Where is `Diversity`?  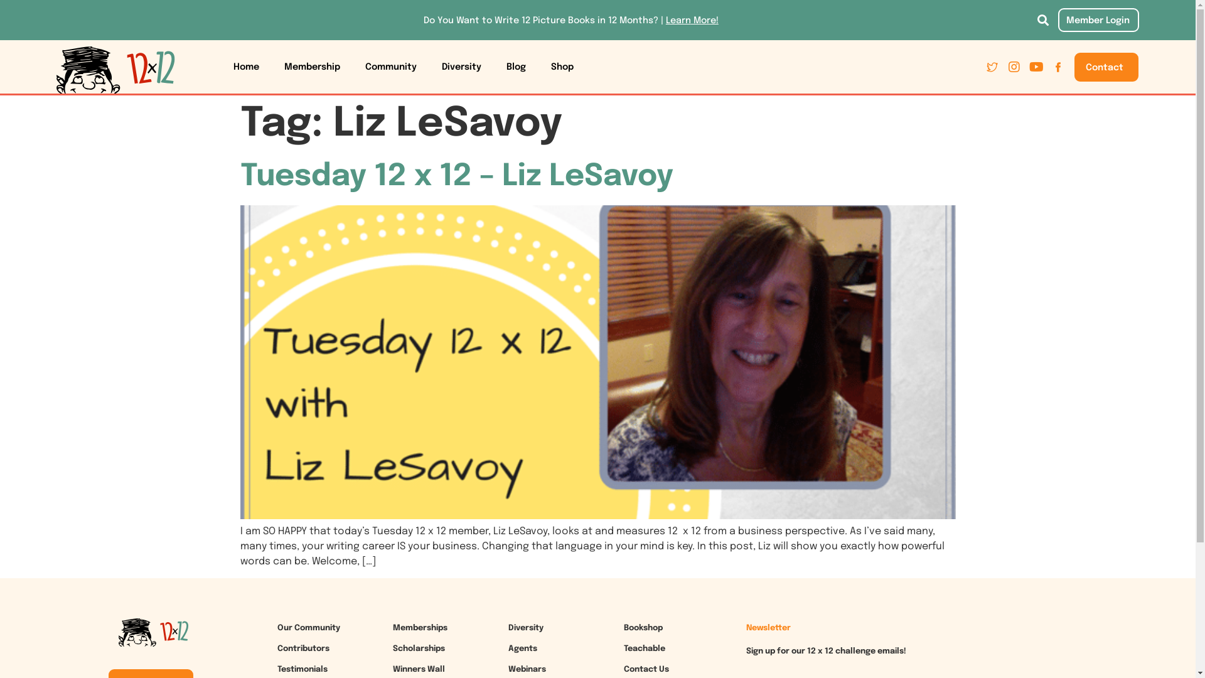
Diversity is located at coordinates (462, 67).